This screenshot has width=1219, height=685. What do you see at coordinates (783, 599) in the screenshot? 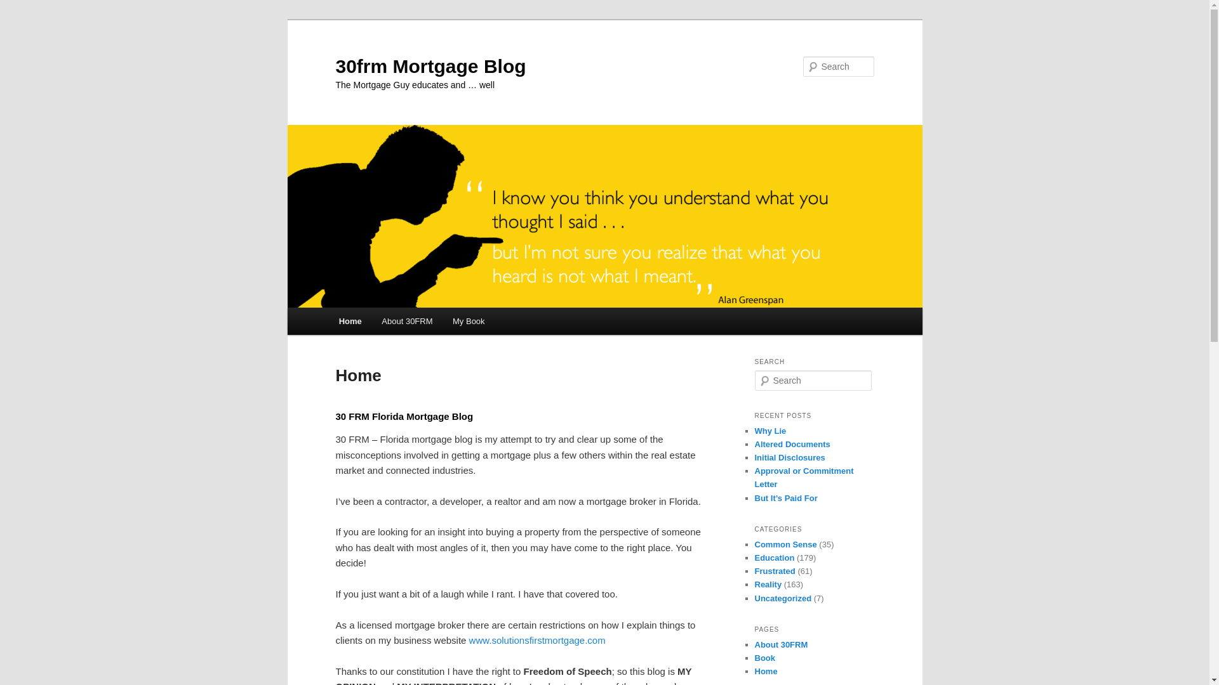
I see `Uncategorized` at bounding box center [783, 599].